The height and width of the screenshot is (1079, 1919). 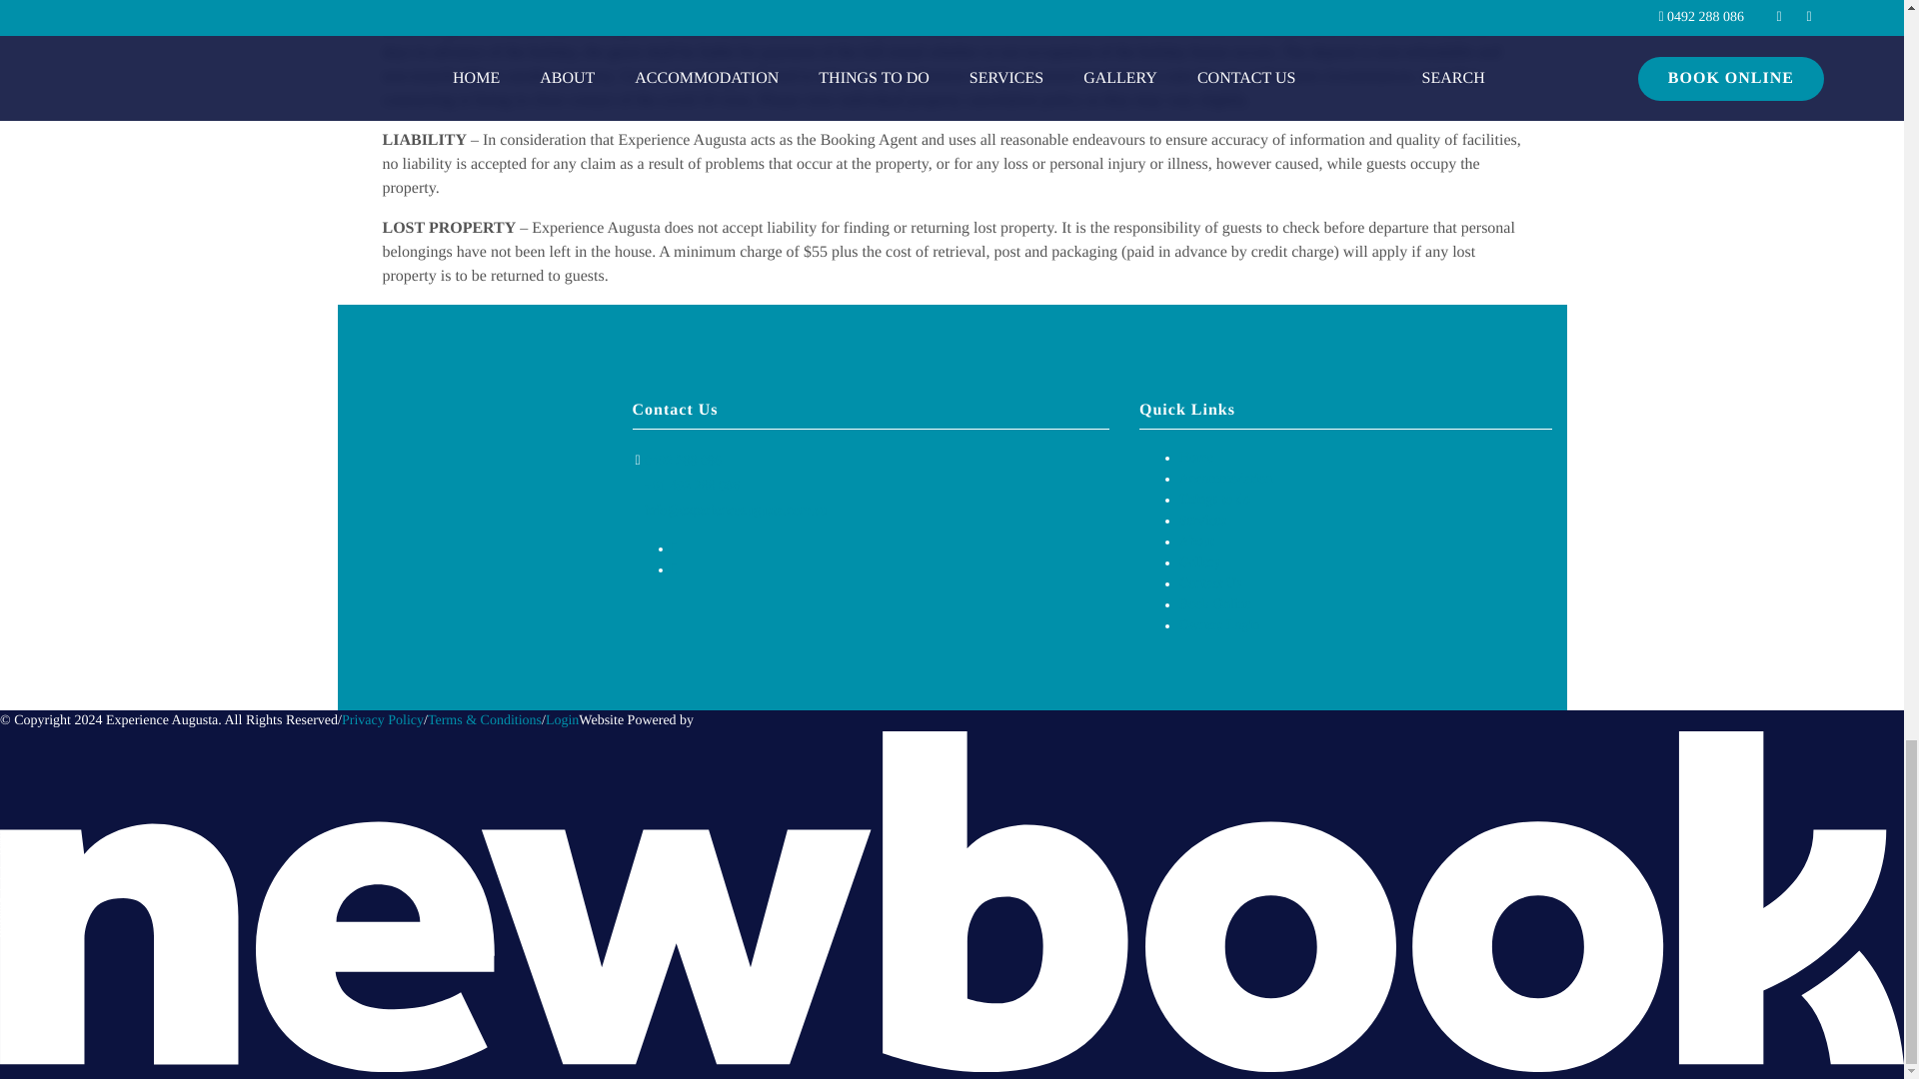 What do you see at coordinates (1195, 458) in the screenshot?
I see `Home` at bounding box center [1195, 458].